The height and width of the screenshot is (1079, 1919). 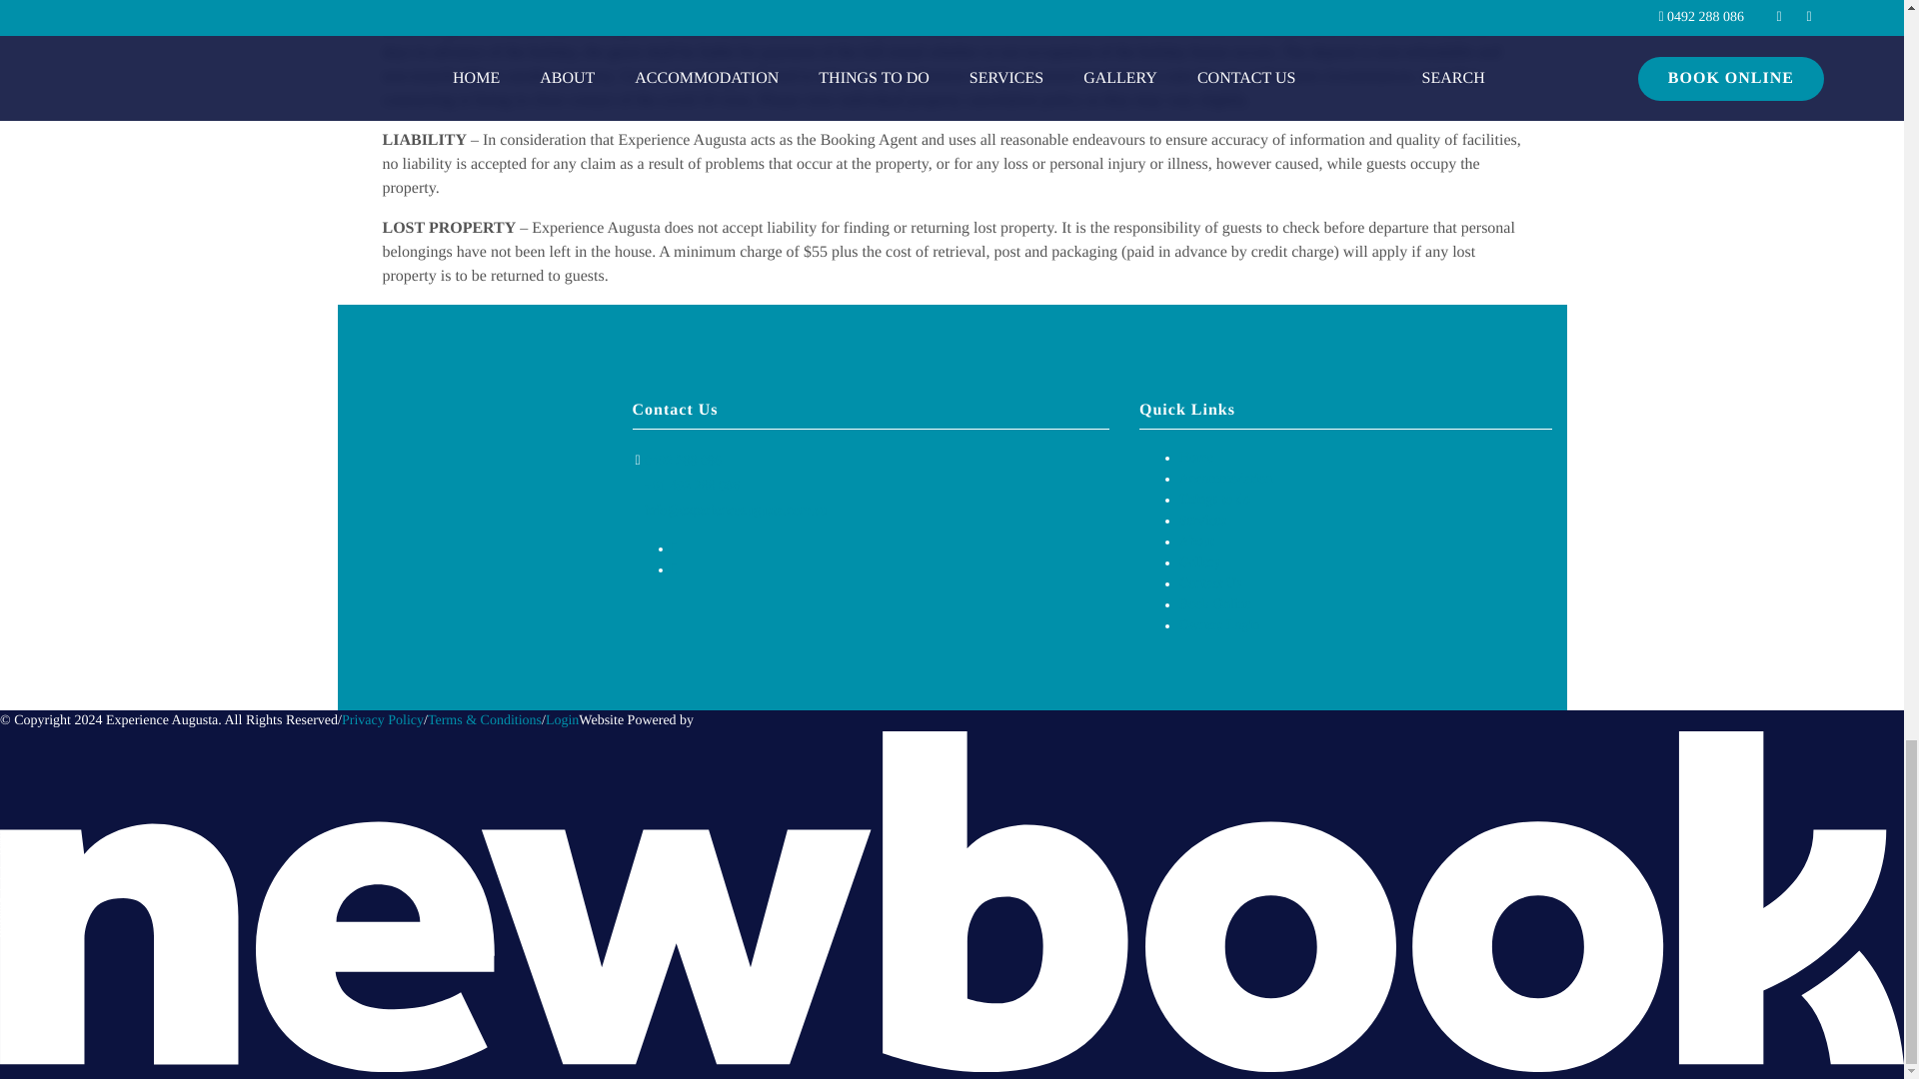 What do you see at coordinates (1195, 458) in the screenshot?
I see `Home` at bounding box center [1195, 458].